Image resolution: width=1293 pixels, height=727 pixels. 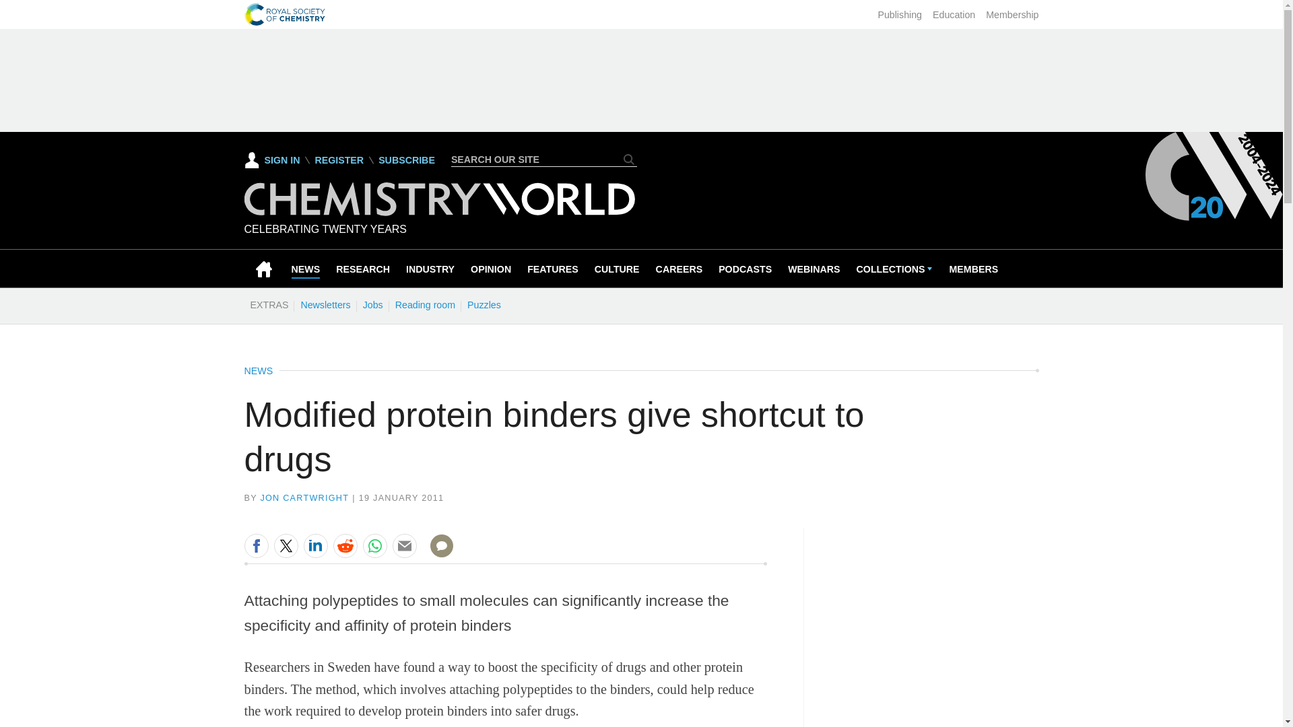 I want to click on SEARCH, so click(x=629, y=159).